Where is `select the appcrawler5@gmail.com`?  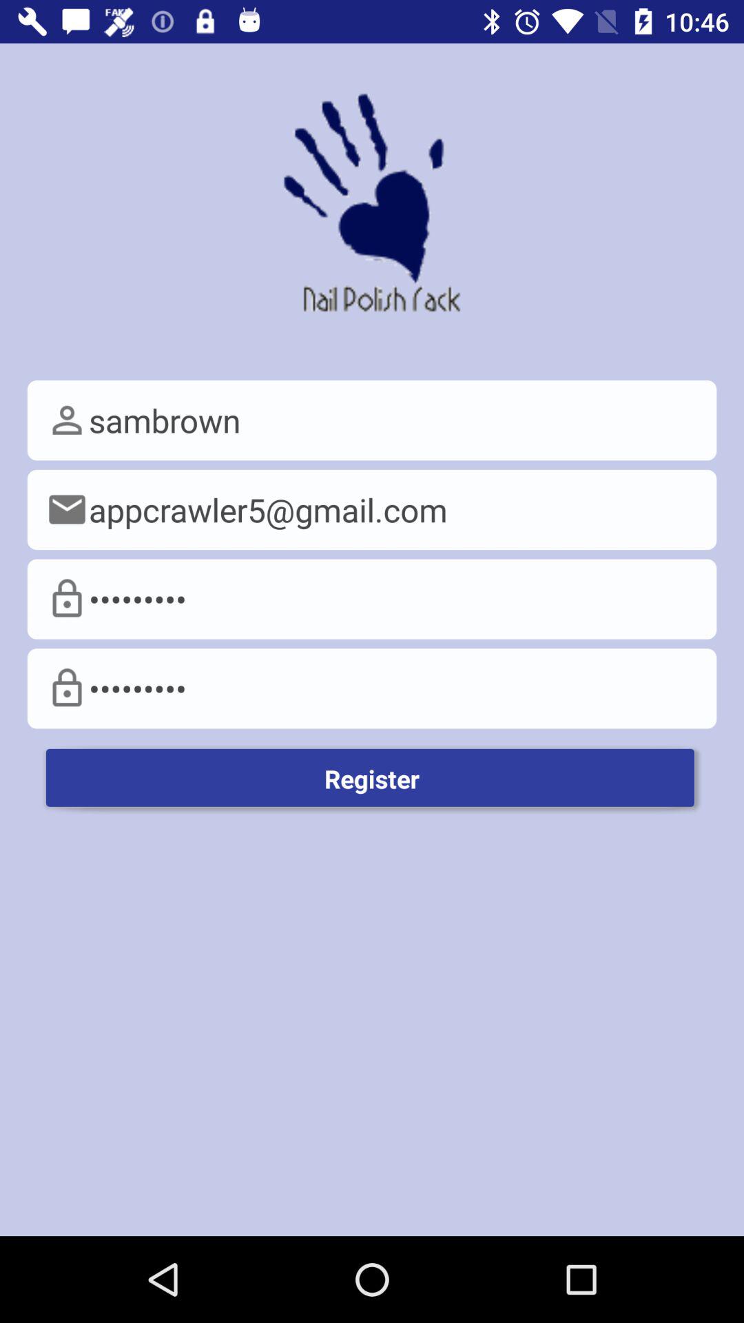
select the appcrawler5@gmail.com is located at coordinates (372, 510).